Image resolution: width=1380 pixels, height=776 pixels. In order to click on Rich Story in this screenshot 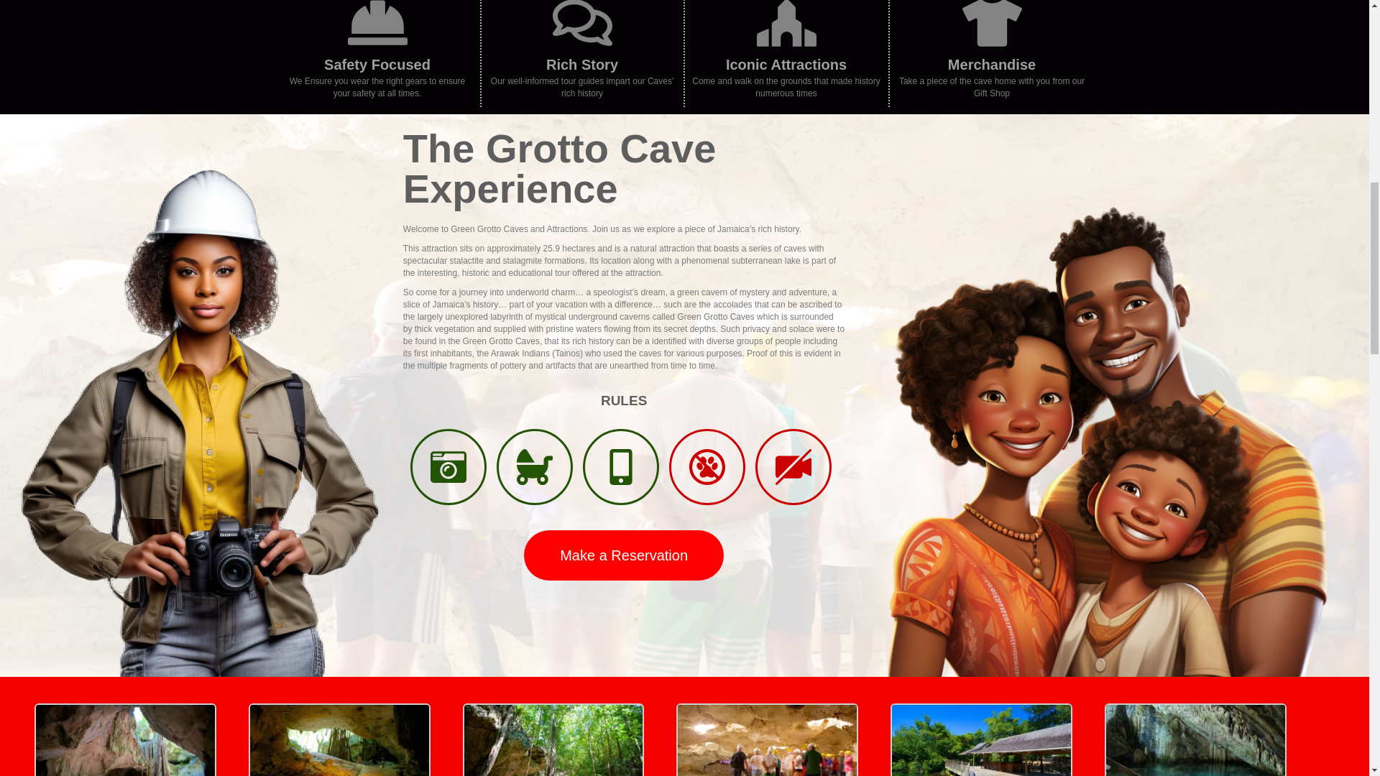, I will do `click(582, 65)`.